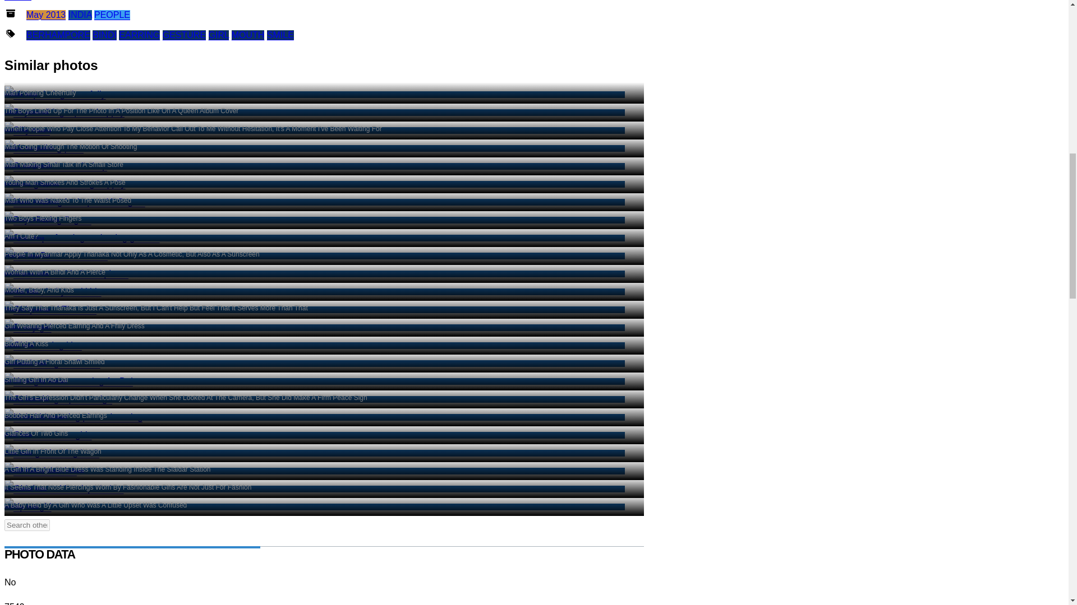  What do you see at coordinates (65, 184) in the screenshot?
I see `GESTURE` at bounding box center [65, 184].